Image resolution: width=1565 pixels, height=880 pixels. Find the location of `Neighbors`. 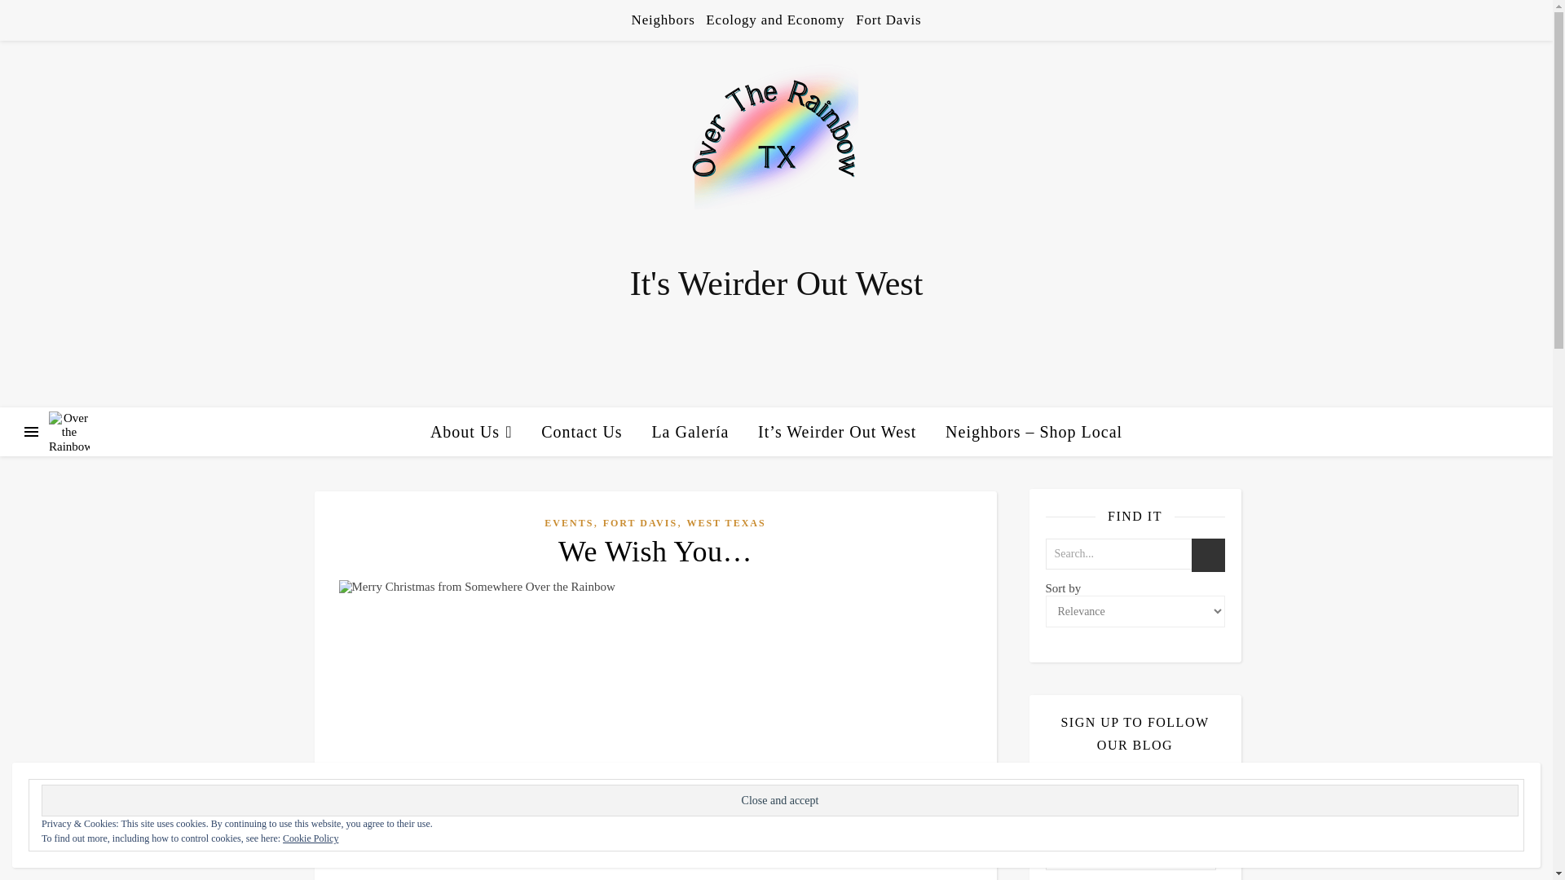

Neighbors is located at coordinates (665, 20).